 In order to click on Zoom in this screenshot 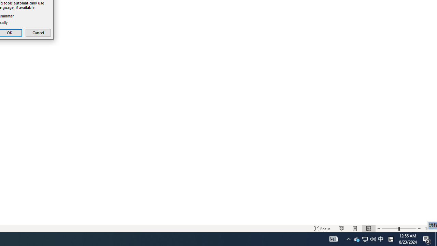, I will do `click(399, 228)`.